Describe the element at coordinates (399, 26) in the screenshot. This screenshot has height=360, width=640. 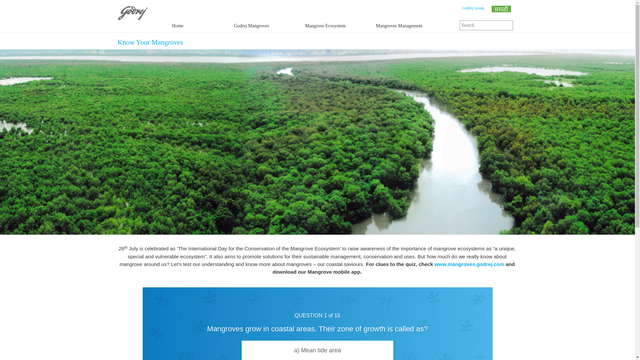
I see `Mangroves Management` at that location.